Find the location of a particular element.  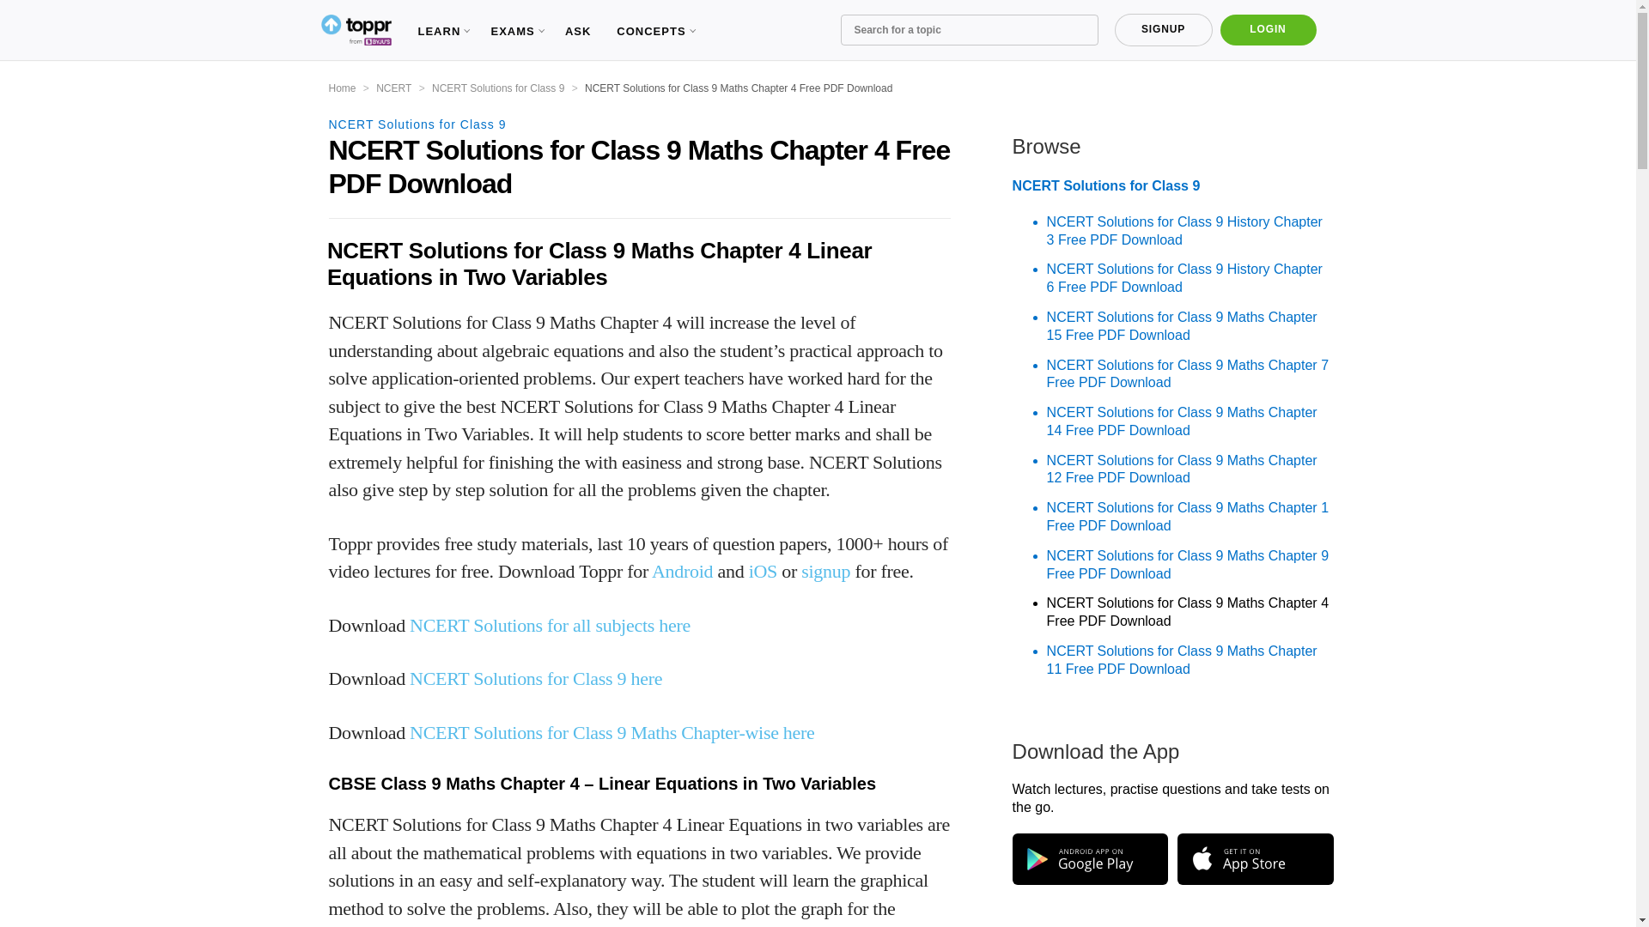

Toppr is located at coordinates (356, 30).